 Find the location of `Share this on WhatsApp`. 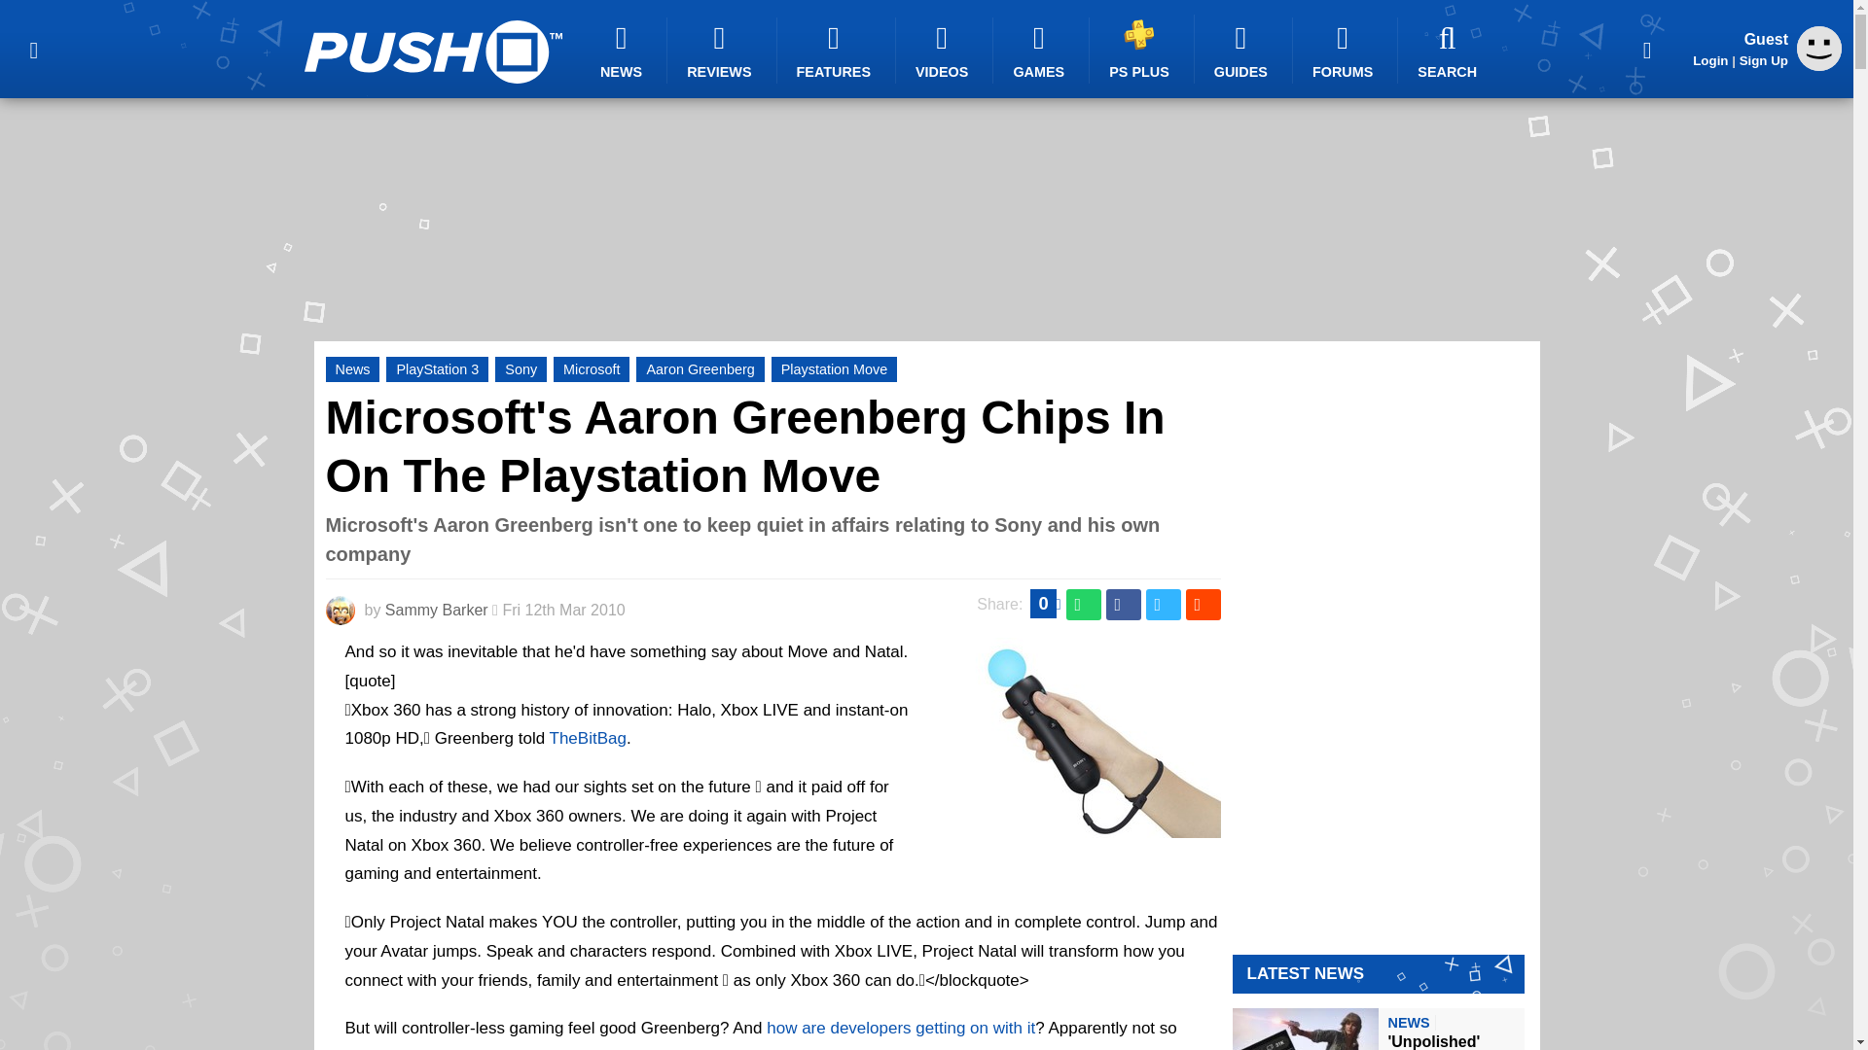

Share this on WhatsApp is located at coordinates (1084, 605).